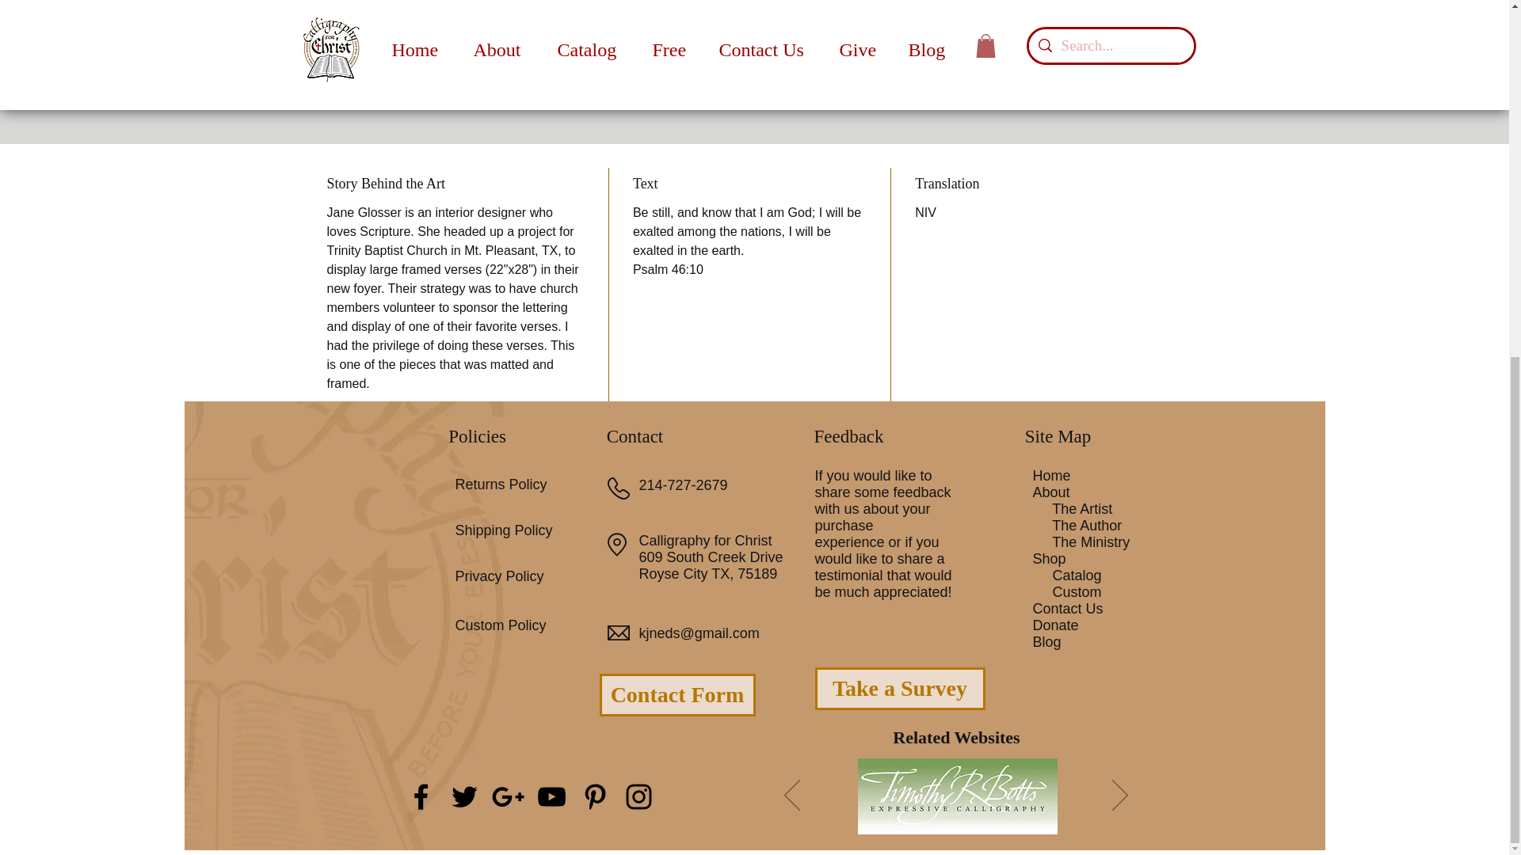 This screenshot has width=1521, height=855. What do you see at coordinates (677, 695) in the screenshot?
I see `Contact Form` at bounding box center [677, 695].